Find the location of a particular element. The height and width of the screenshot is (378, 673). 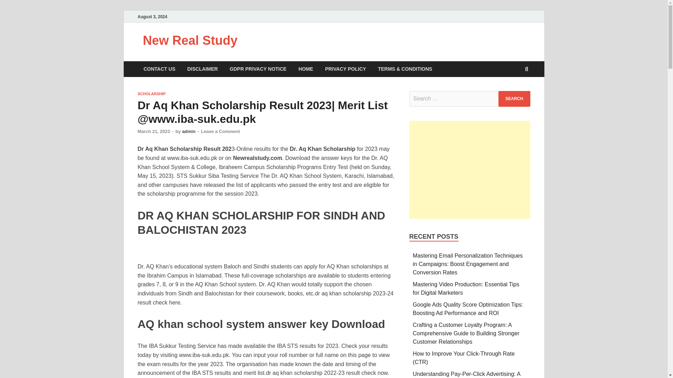

PRIVACY POLICY is located at coordinates (346, 69).